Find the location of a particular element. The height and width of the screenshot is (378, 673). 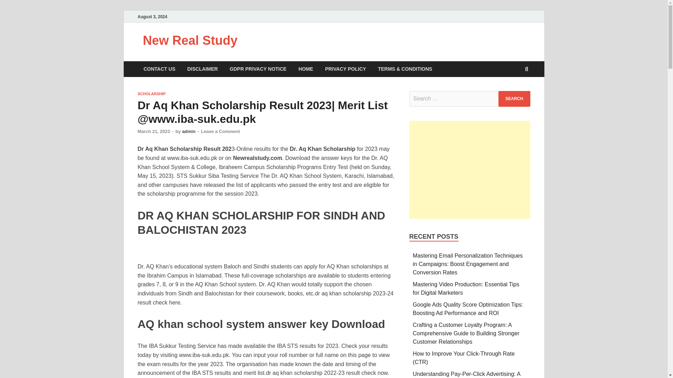

PRIVACY POLICY is located at coordinates (346, 69).